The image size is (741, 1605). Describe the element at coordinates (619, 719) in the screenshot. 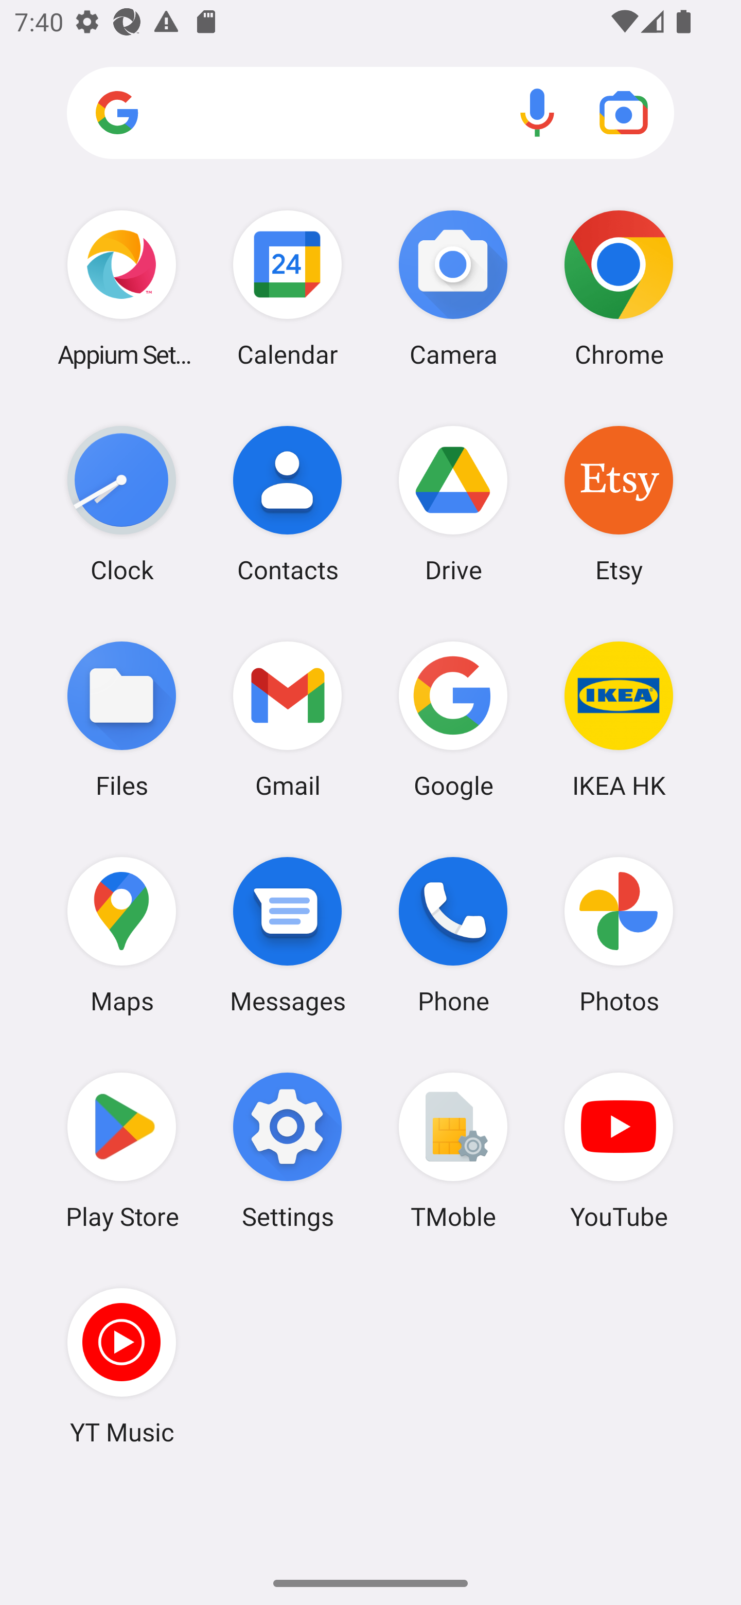

I see `IKEA HK` at that location.